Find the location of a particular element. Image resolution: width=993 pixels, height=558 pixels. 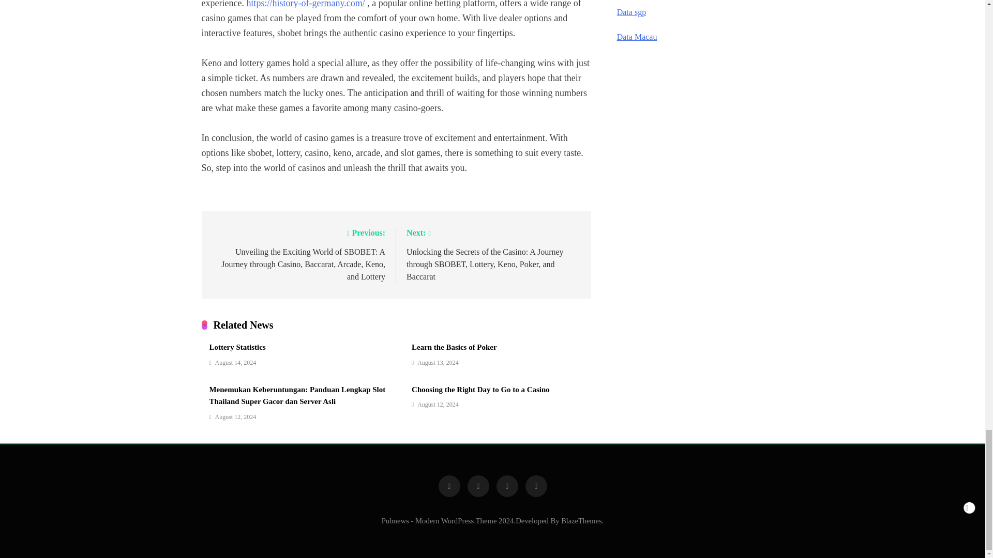

August 12, 2024 is located at coordinates (236, 417).